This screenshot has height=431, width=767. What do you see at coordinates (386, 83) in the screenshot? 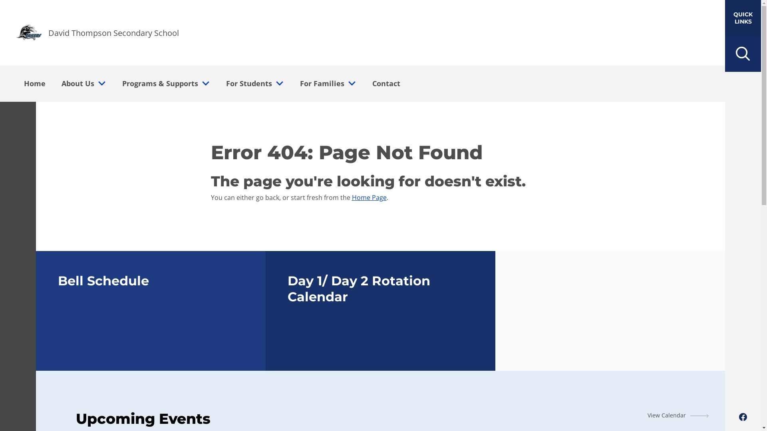
I see `Contact` at bounding box center [386, 83].